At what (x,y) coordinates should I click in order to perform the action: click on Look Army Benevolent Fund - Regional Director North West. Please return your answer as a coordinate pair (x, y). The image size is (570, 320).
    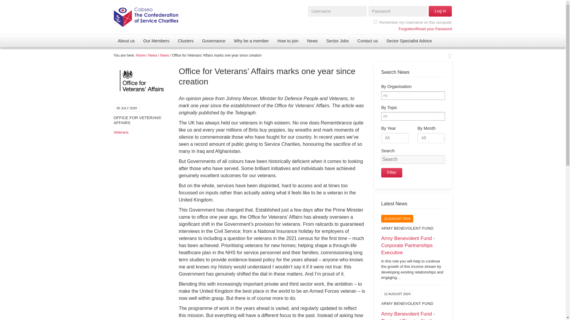
    Looking at the image, I should click on (413, 315).